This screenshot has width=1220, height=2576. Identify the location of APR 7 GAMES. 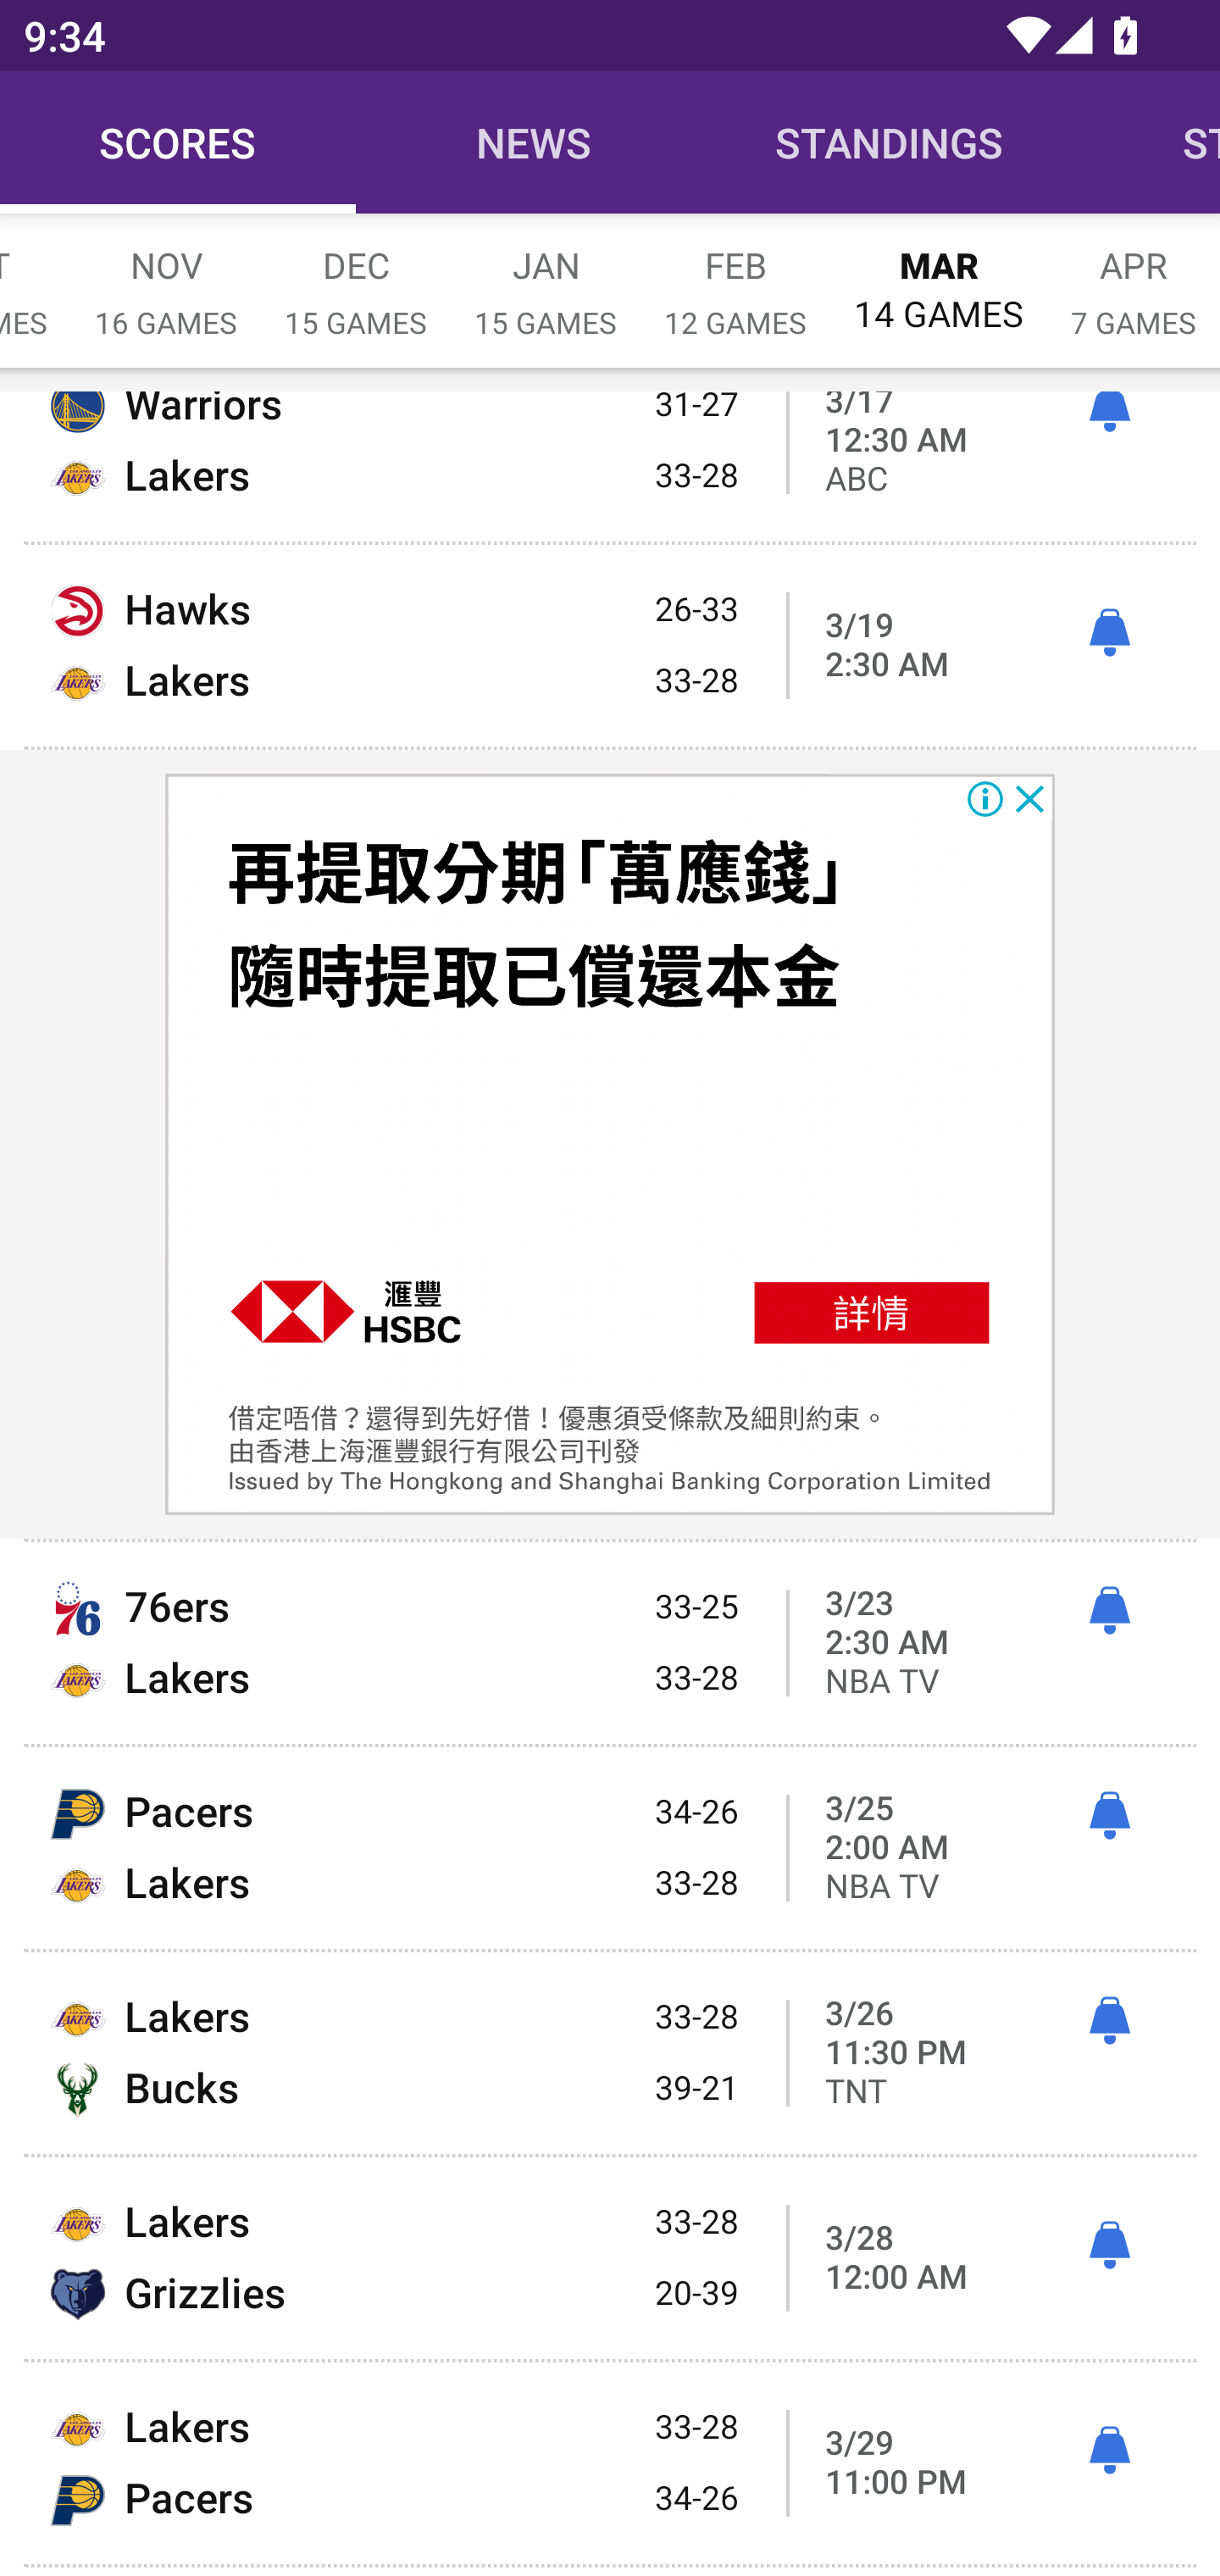
(1134, 275).